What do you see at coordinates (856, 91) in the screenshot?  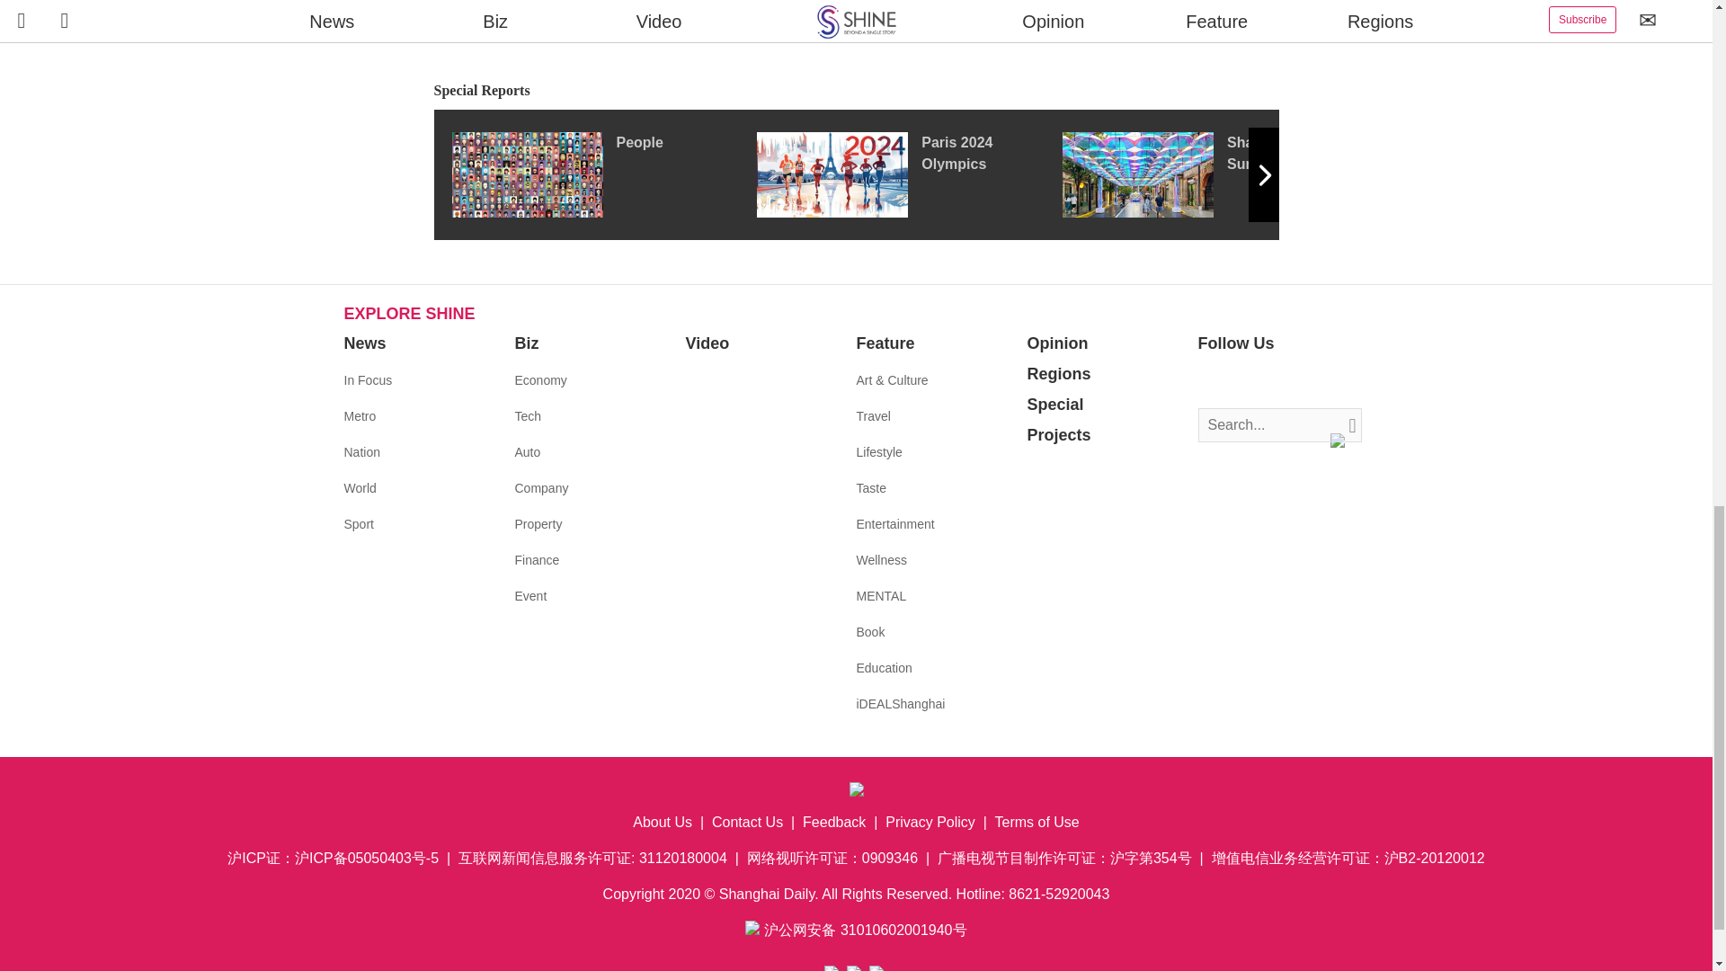 I see `Special Reports` at bounding box center [856, 91].